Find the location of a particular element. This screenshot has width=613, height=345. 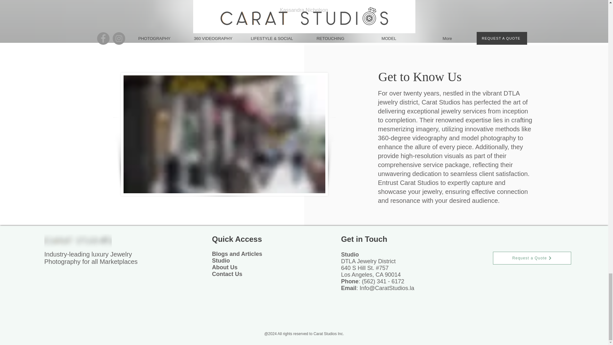

Kassandra Nicholson is located at coordinates (304, 10).